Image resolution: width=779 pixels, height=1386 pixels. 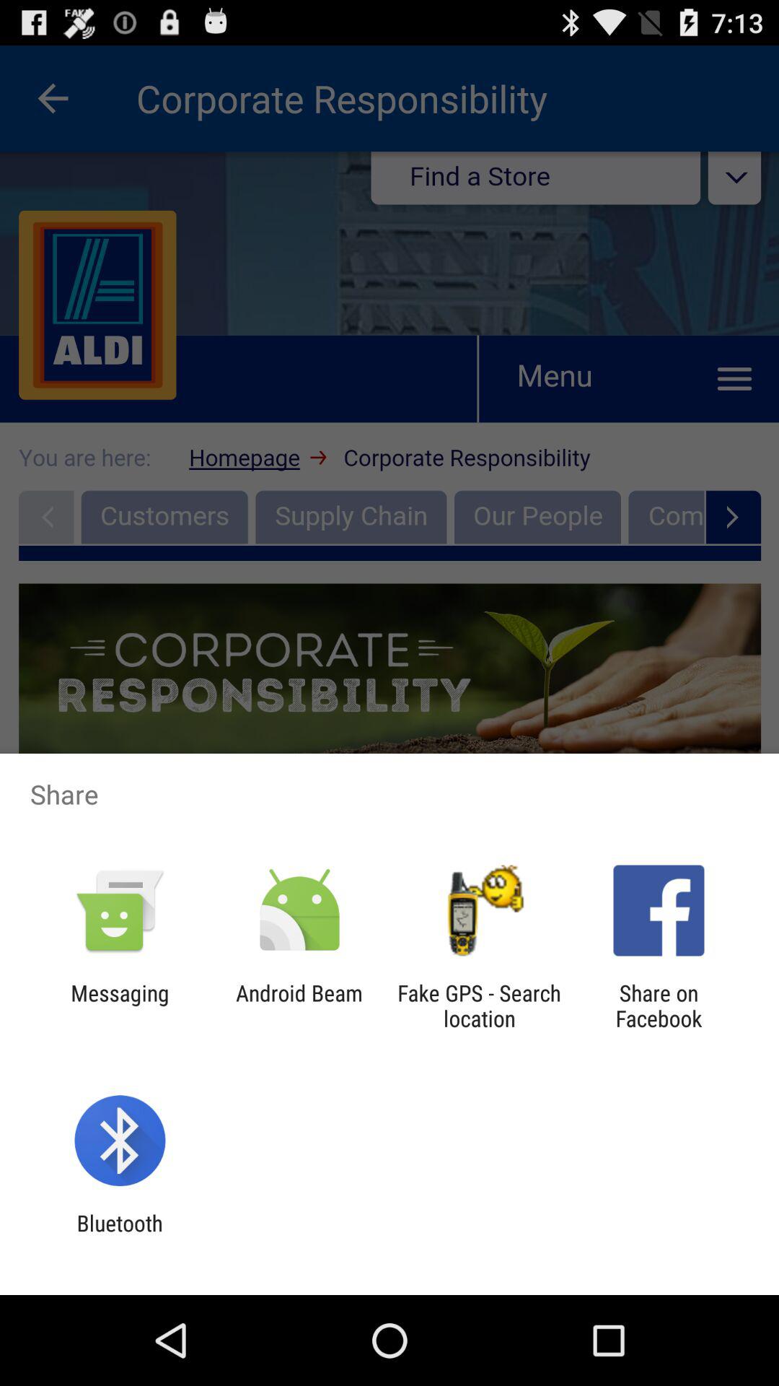 What do you see at coordinates (659, 1006) in the screenshot?
I see `open icon next to the fake gps search app` at bounding box center [659, 1006].